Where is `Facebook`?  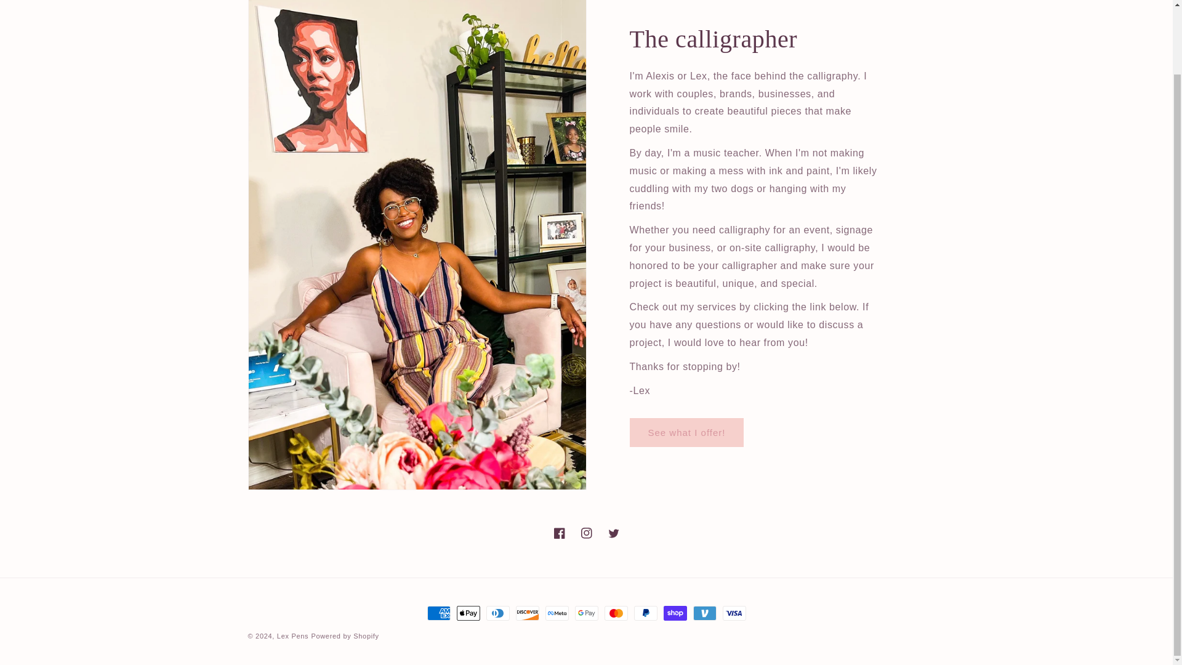 Facebook is located at coordinates (558, 533).